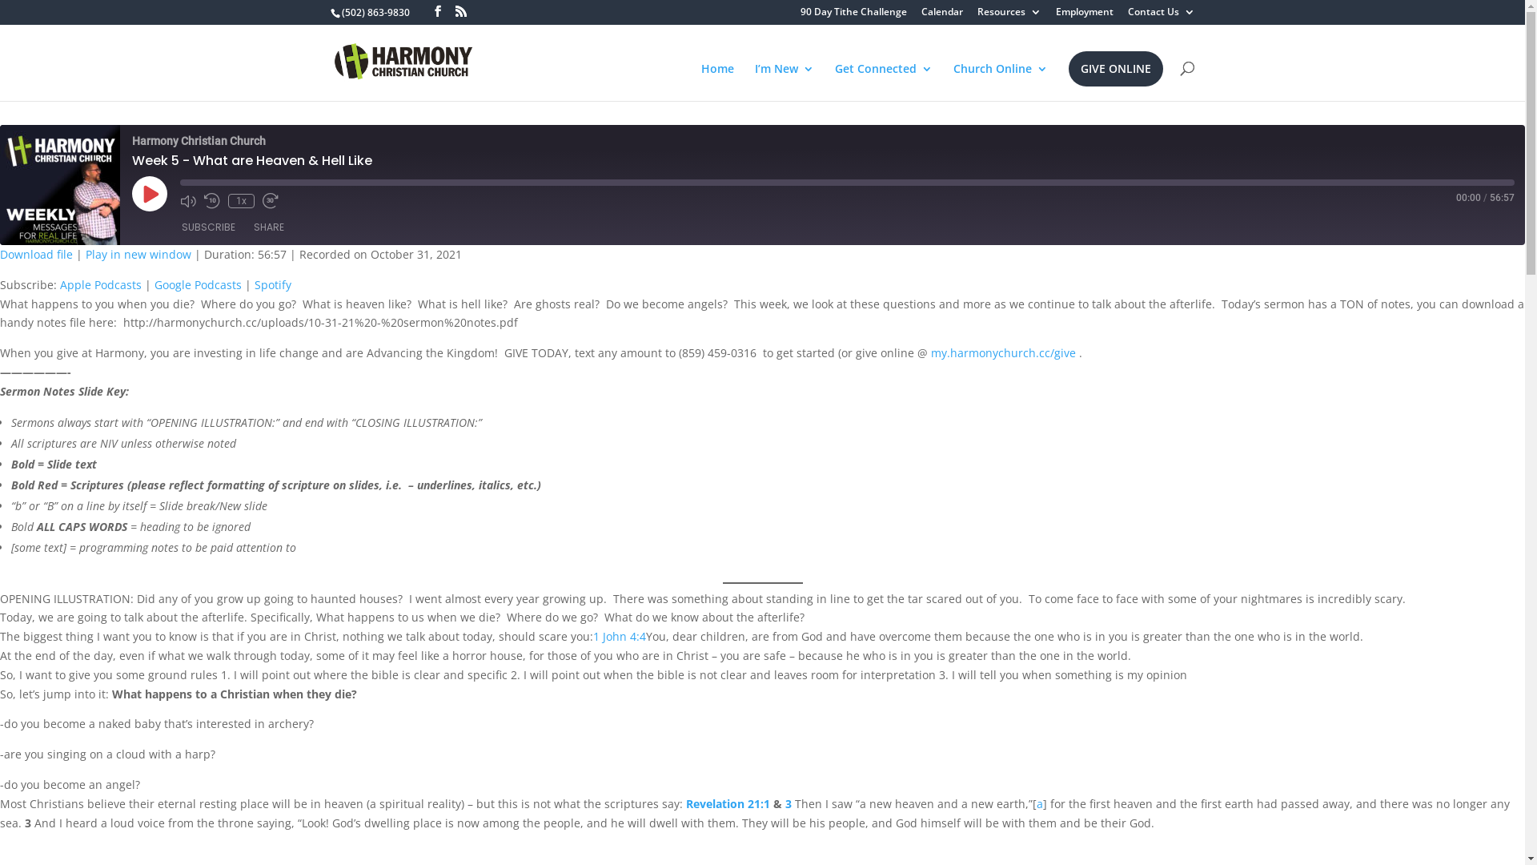  Describe the element at coordinates (941, 16) in the screenshot. I see `Calendar` at that location.